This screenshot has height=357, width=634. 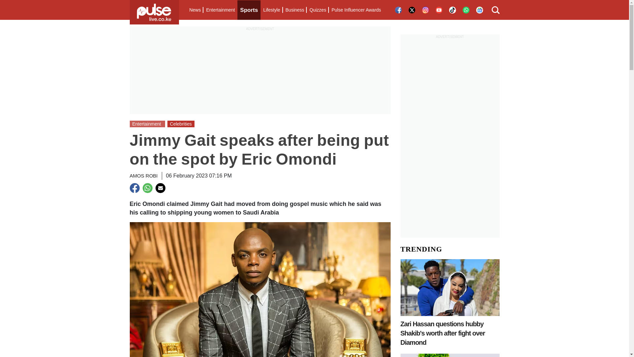 I want to click on Pulse Influencer Awards, so click(x=356, y=10).